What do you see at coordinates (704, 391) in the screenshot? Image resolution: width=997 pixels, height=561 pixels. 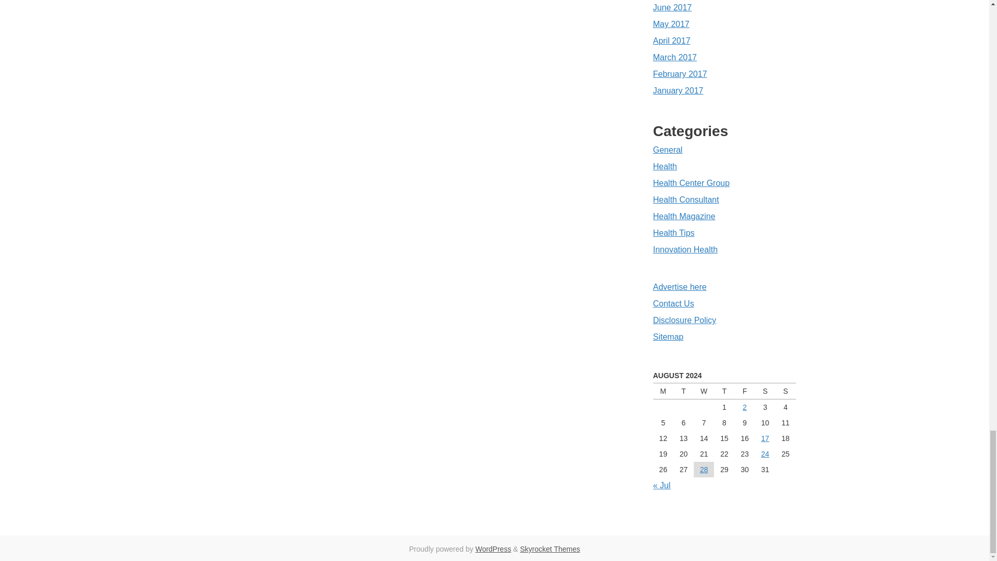 I see `Wednesday` at bounding box center [704, 391].